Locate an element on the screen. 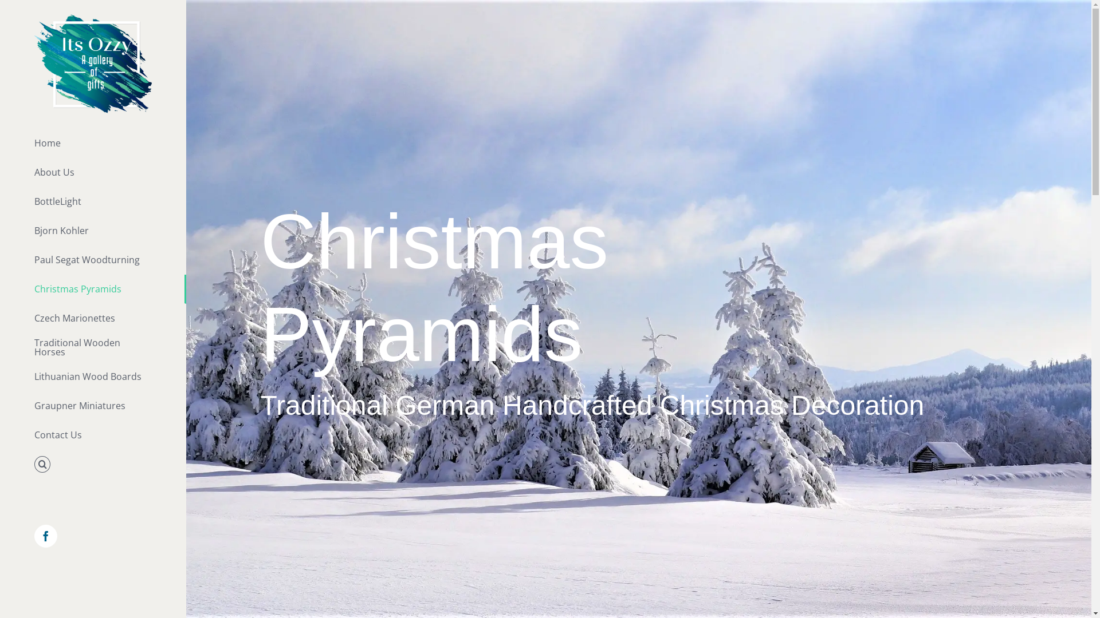  Graupner Miniatures is located at coordinates (93, 406).